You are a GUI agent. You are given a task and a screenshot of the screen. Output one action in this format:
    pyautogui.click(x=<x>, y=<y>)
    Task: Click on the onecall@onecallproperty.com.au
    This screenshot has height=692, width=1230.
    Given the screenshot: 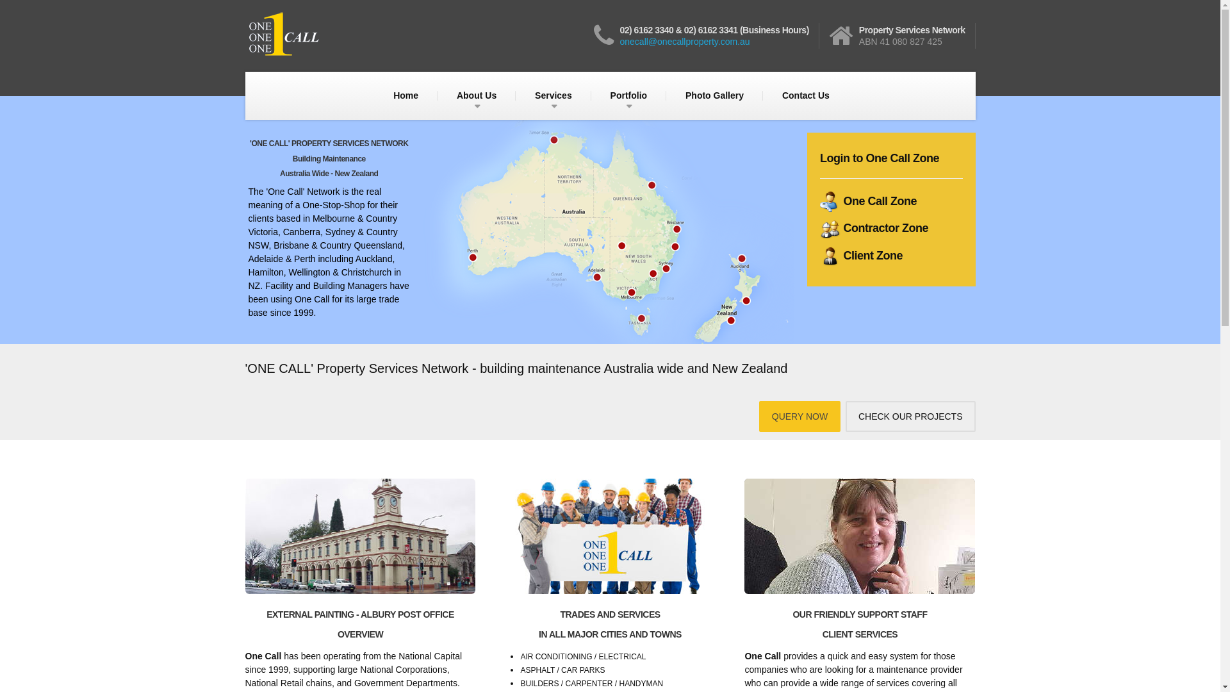 What is the action you would take?
    pyautogui.click(x=685, y=42)
    